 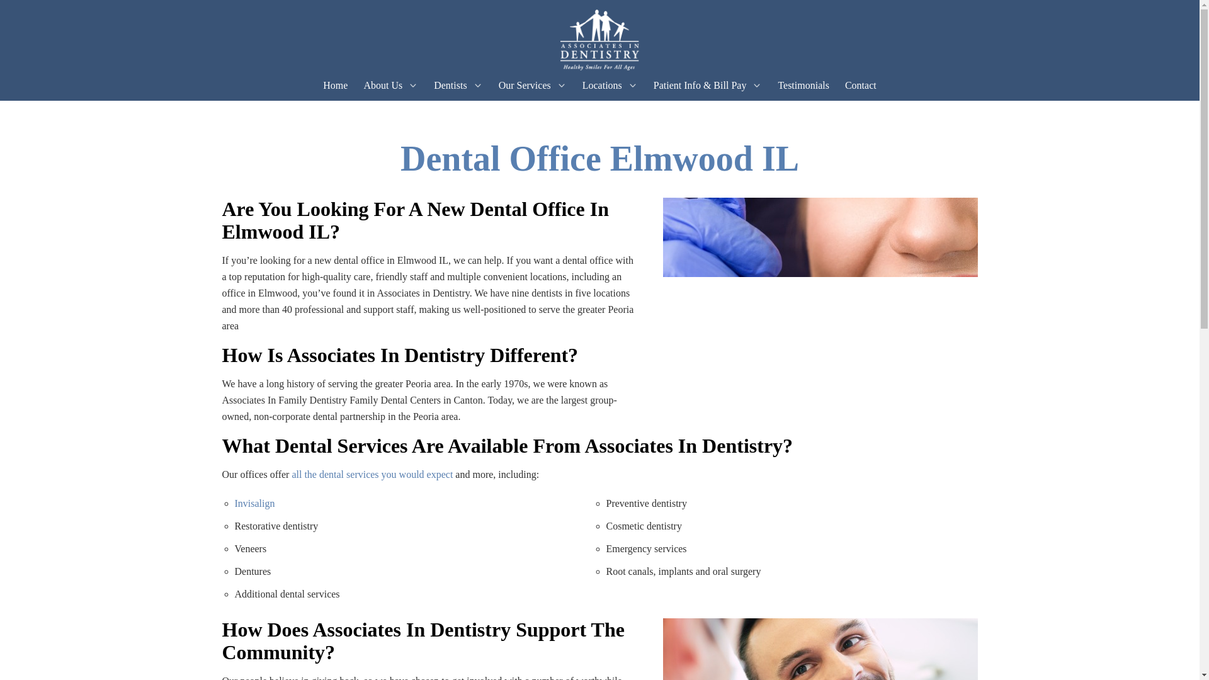 What do you see at coordinates (335, 85) in the screenshot?
I see `Home` at bounding box center [335, 85].